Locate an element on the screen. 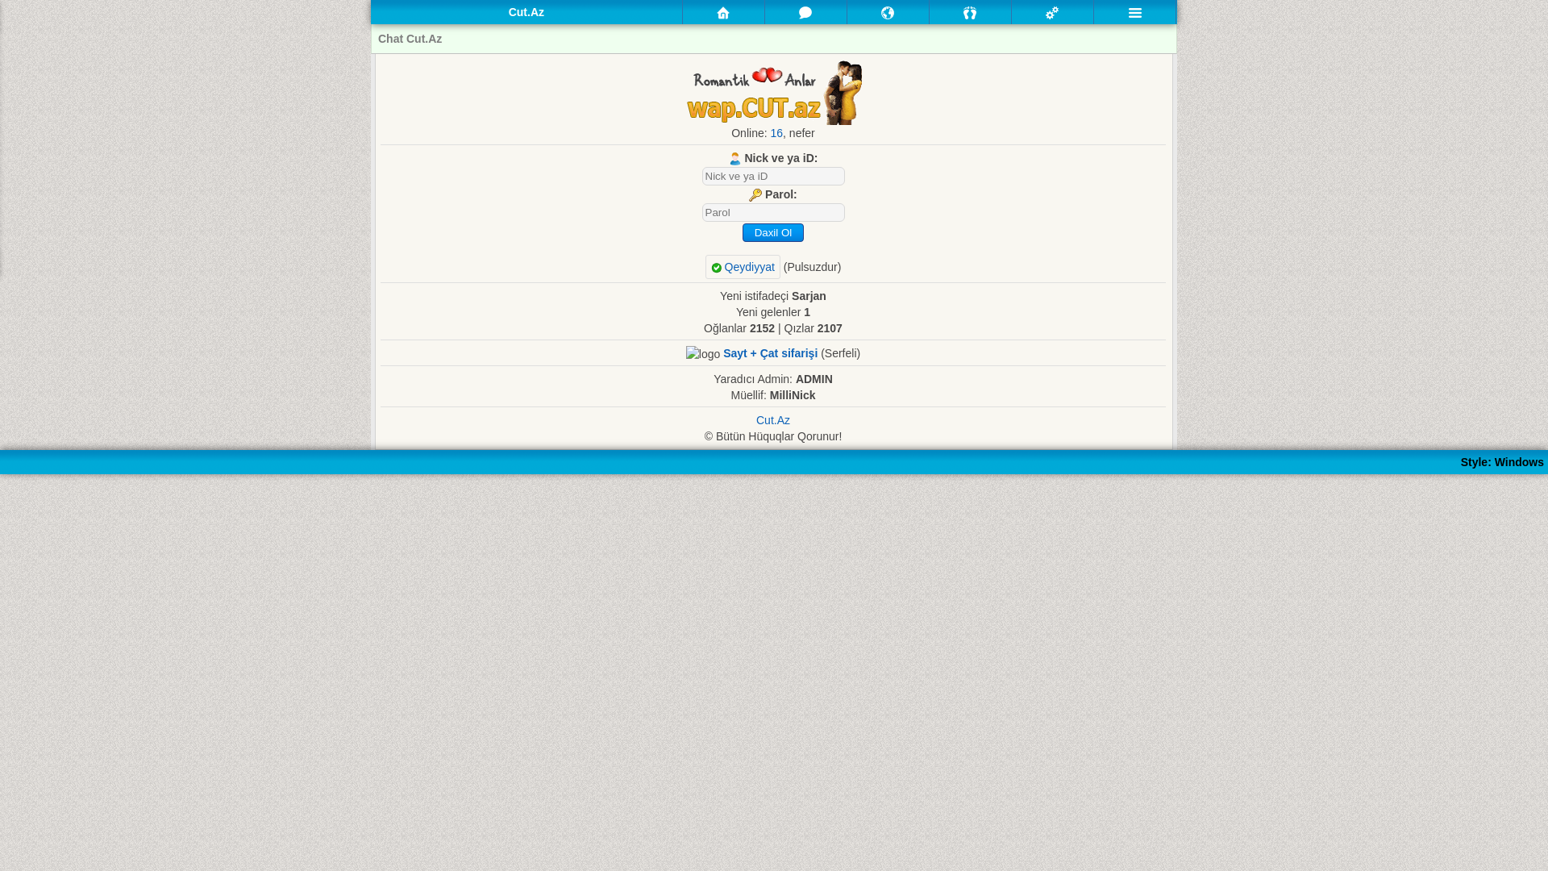 The height and width of the screenshot is (871, 1548). Qeydiyyat is located at coordinates (743, 267).